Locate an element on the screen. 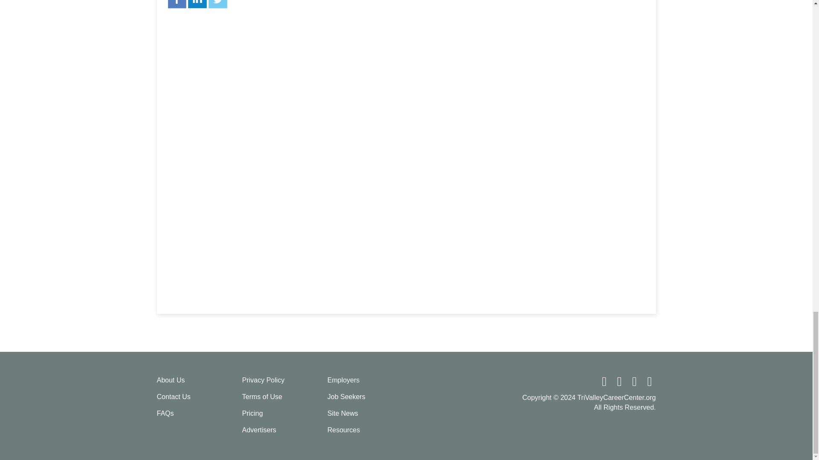  Twitter is located at coordinates (218, 1).